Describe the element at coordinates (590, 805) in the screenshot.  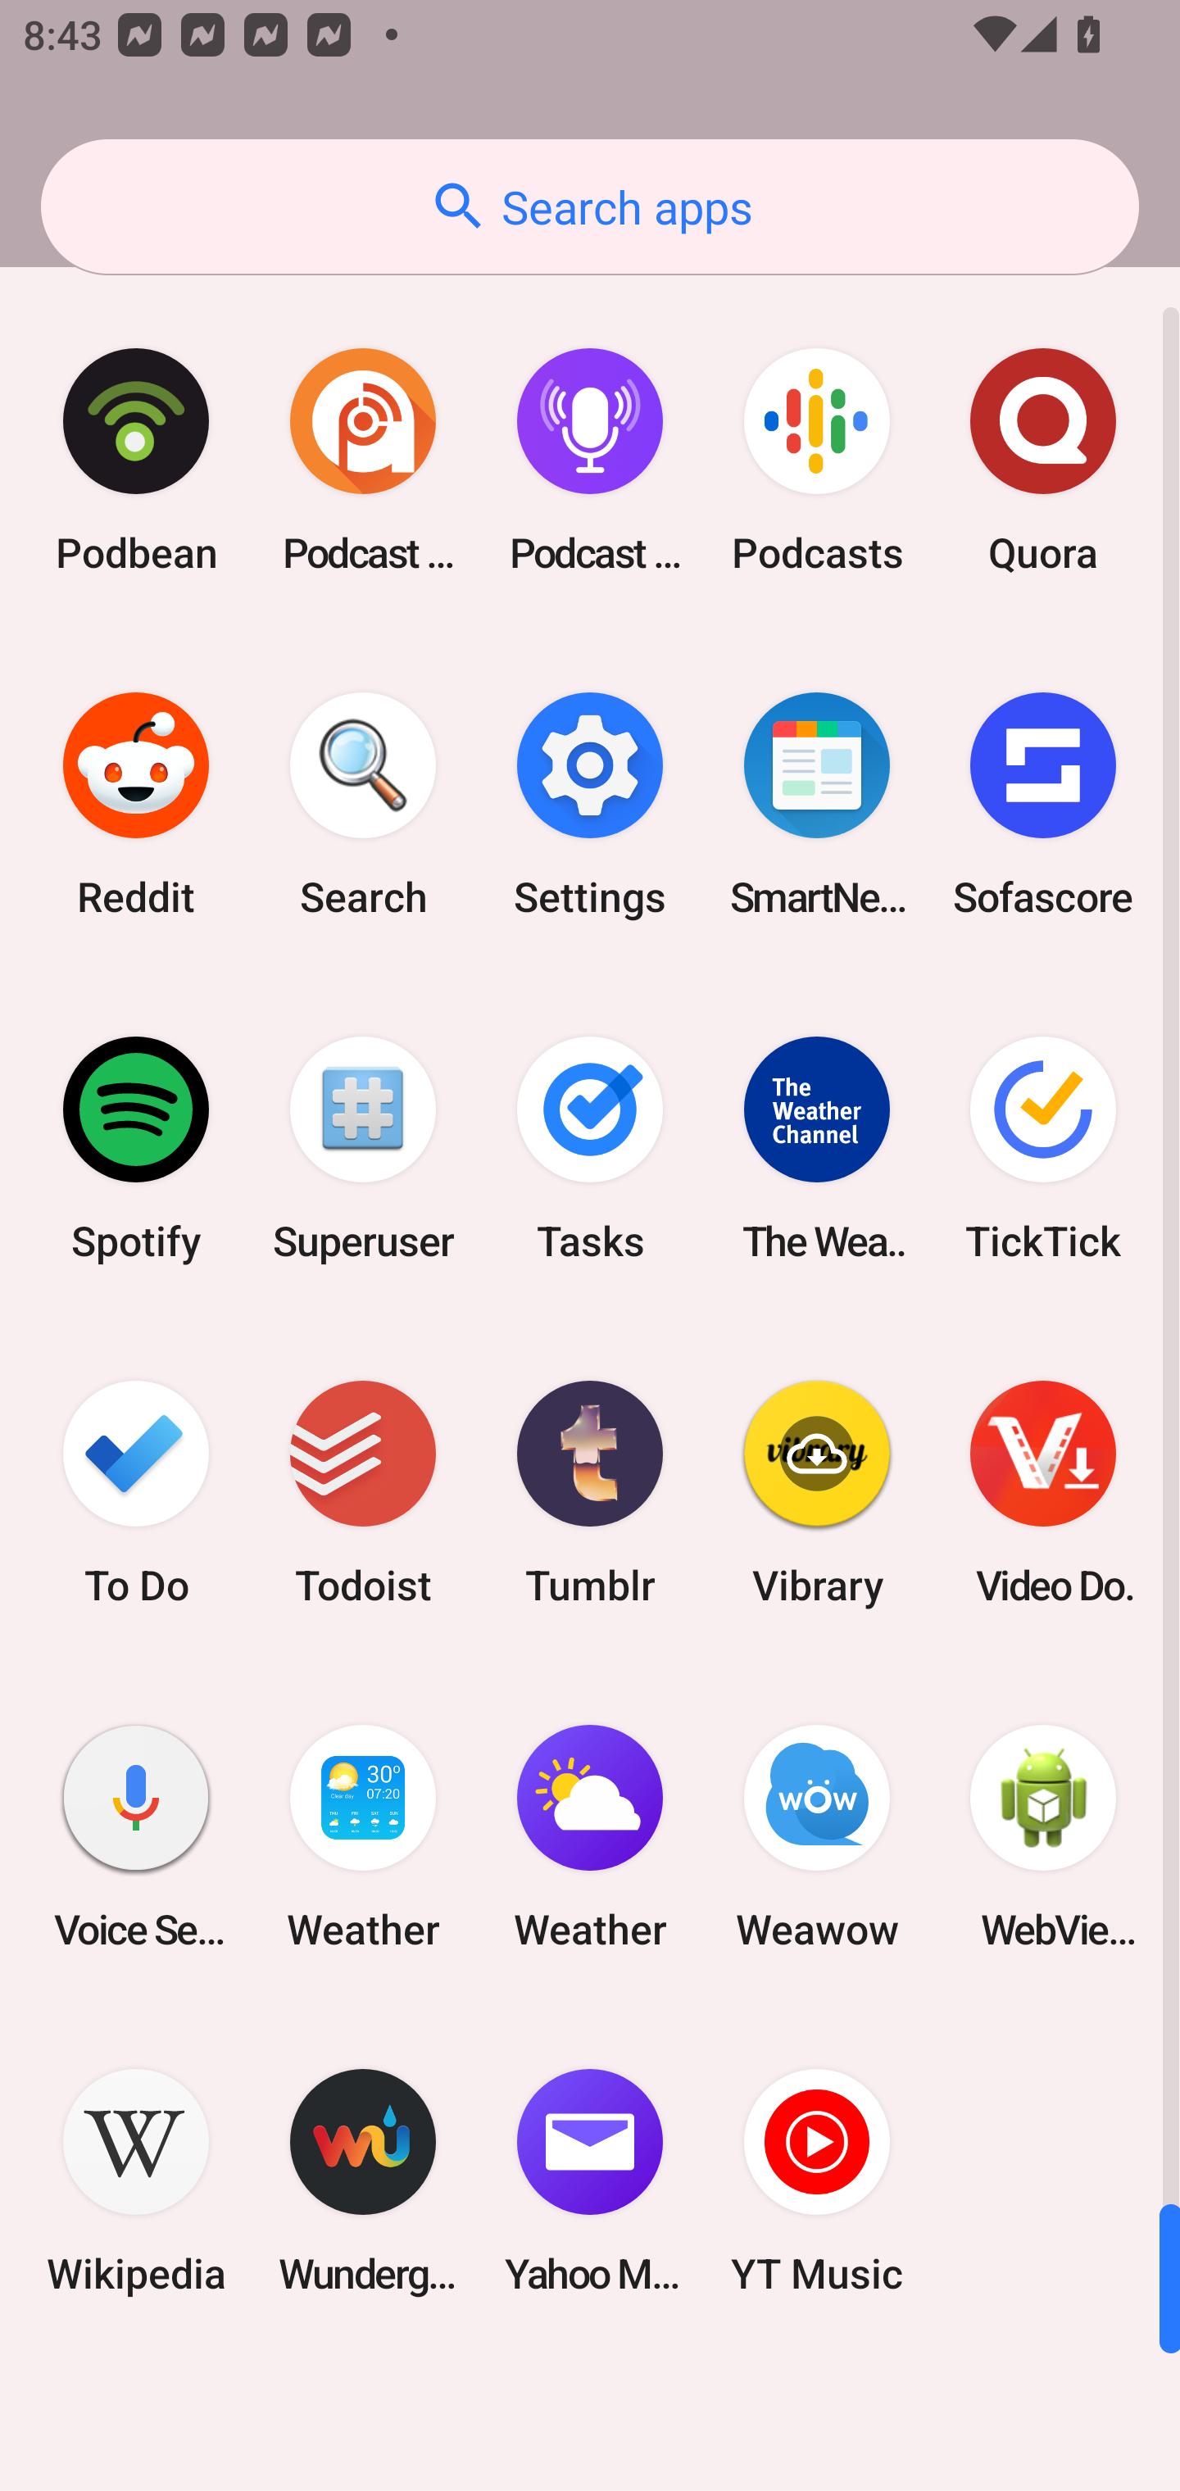
I see `Settings` at that location.